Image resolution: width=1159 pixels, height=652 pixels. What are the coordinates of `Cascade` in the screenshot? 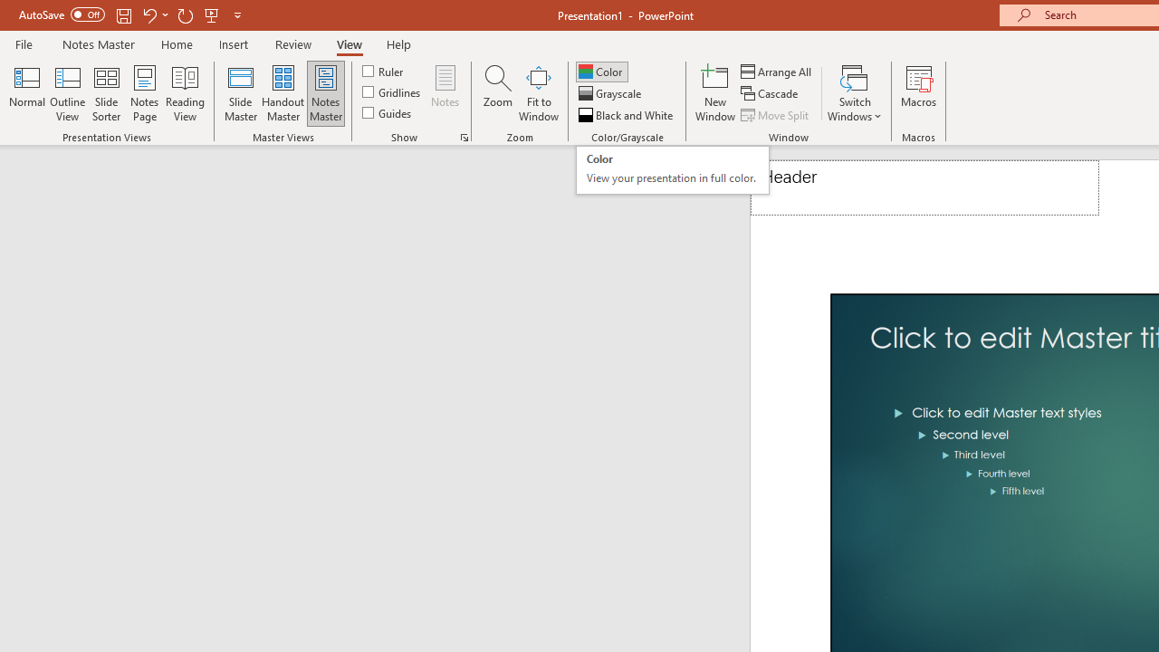 It's located at (771, 94).